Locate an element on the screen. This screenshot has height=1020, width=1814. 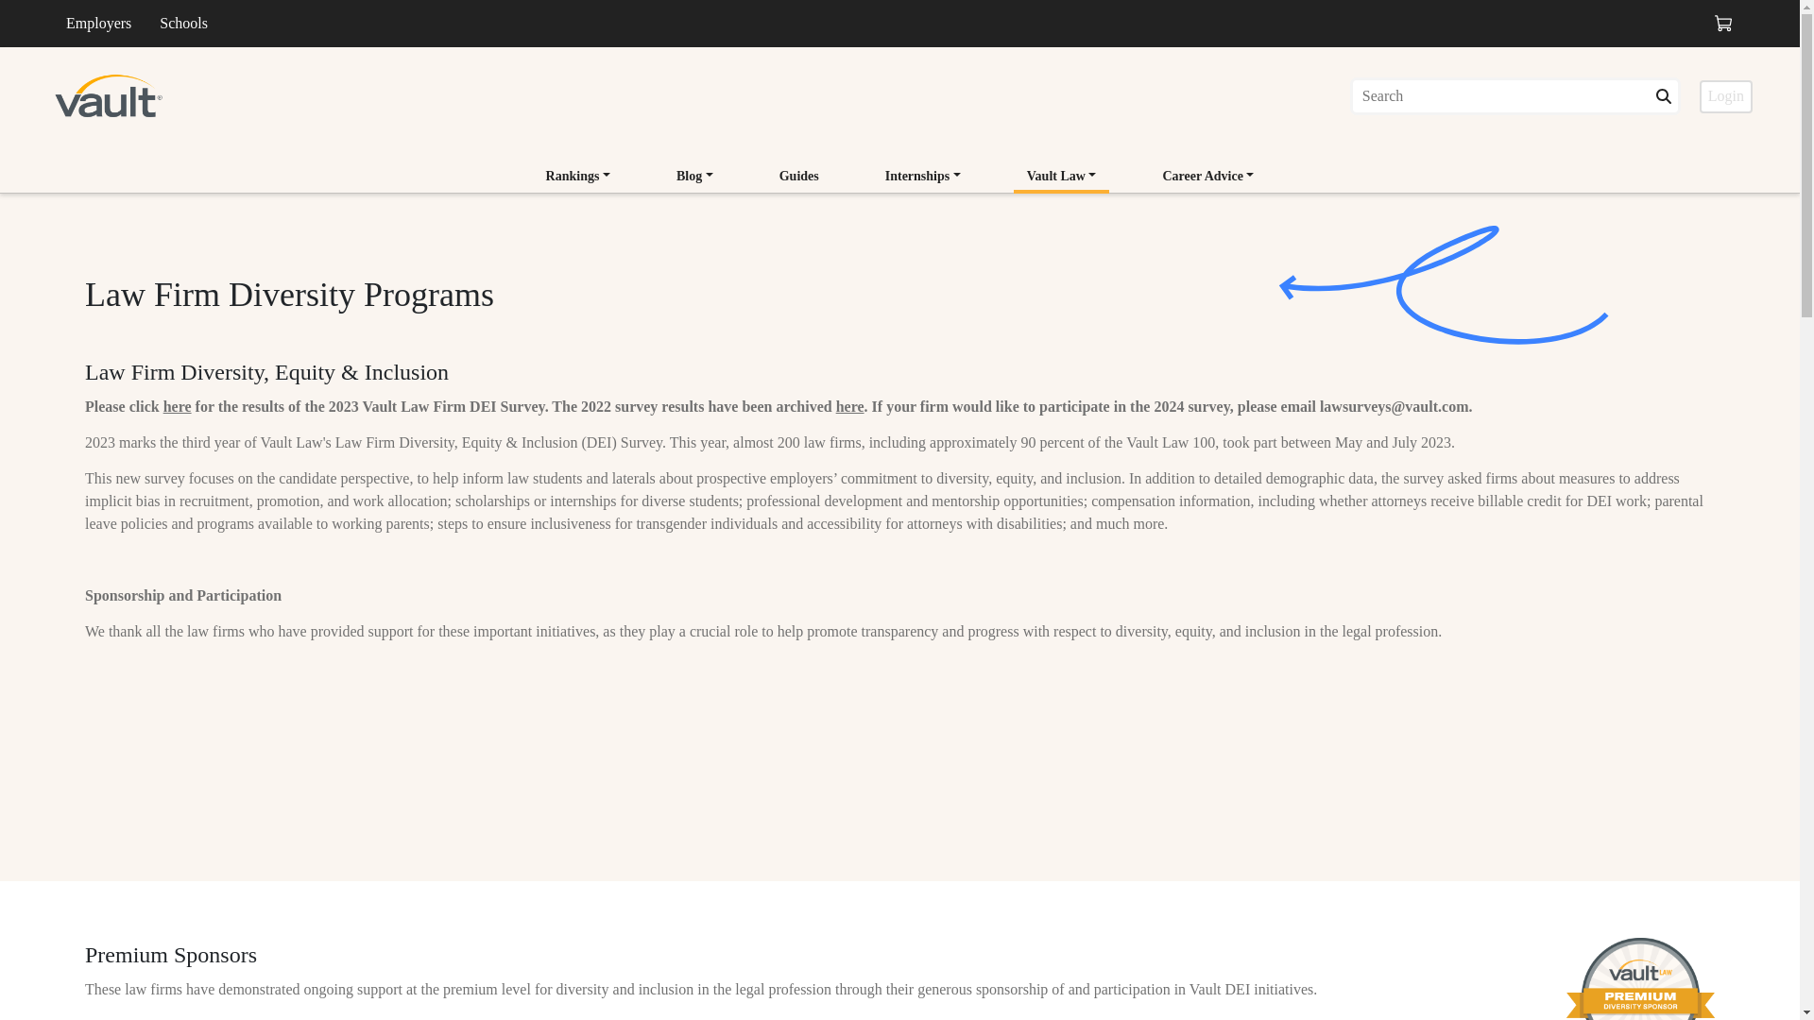
here is located at coordinates (178, 406).